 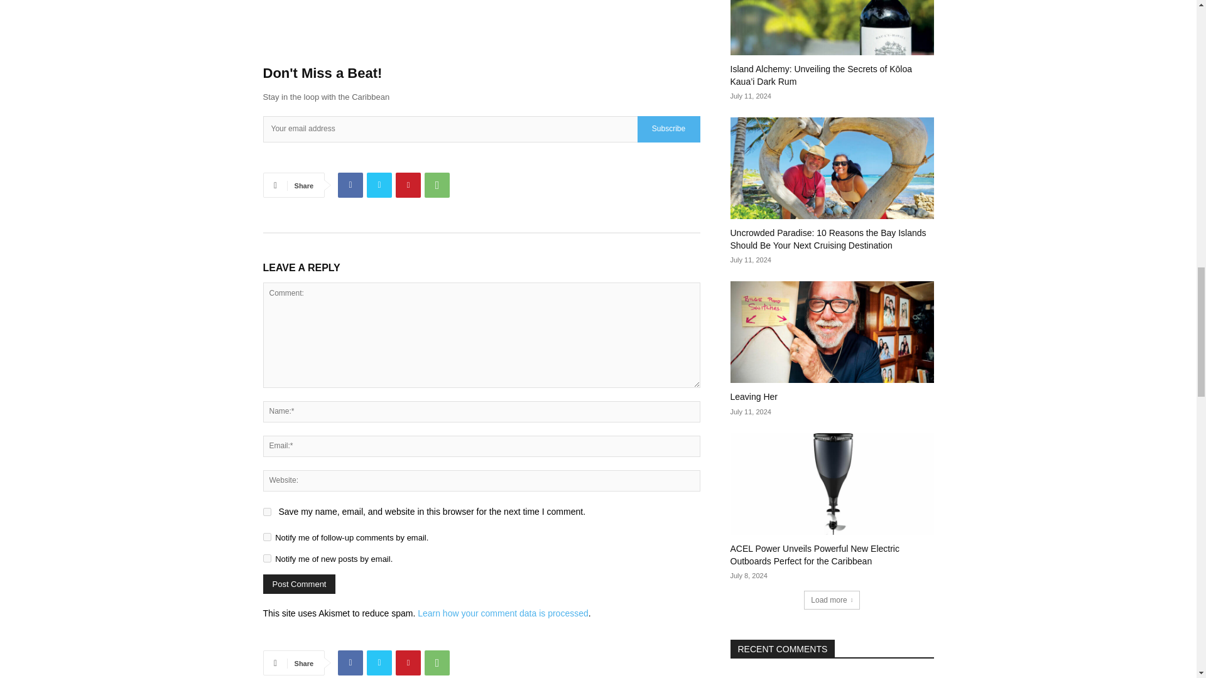 What do you see at coordinates (266, 511) in the screenshot?
I see `yes` at bounding box center [266, 511].